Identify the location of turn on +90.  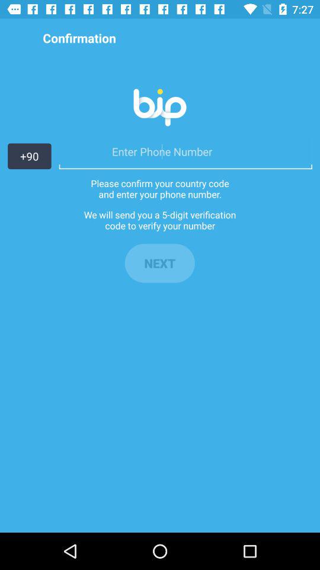
(30, 156).